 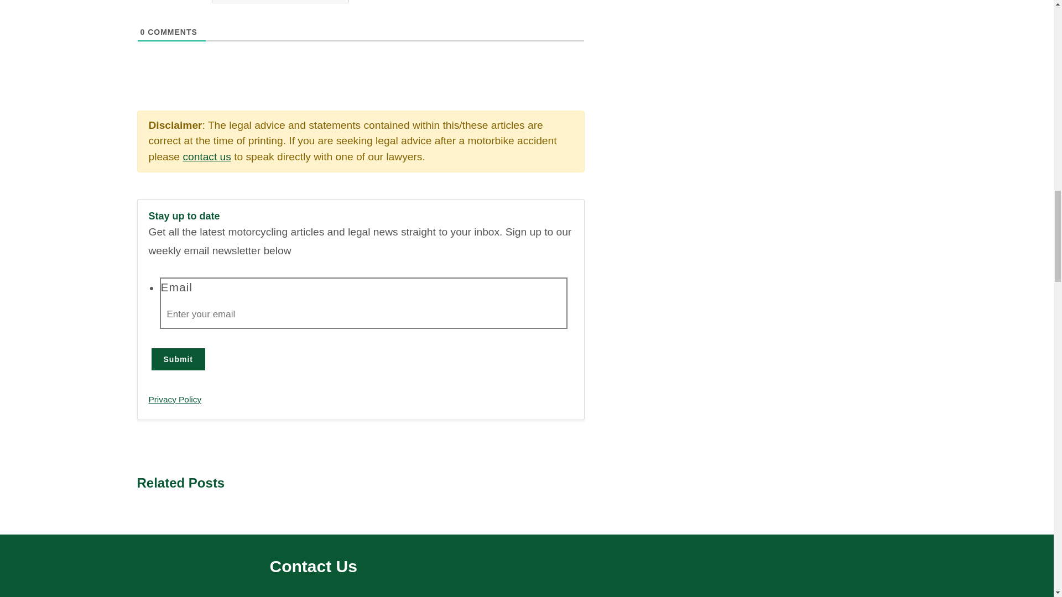 What do you see at coordinates (280, 2) in the screenshot?
I see `7.3.6` at bounding box center [280, 2].